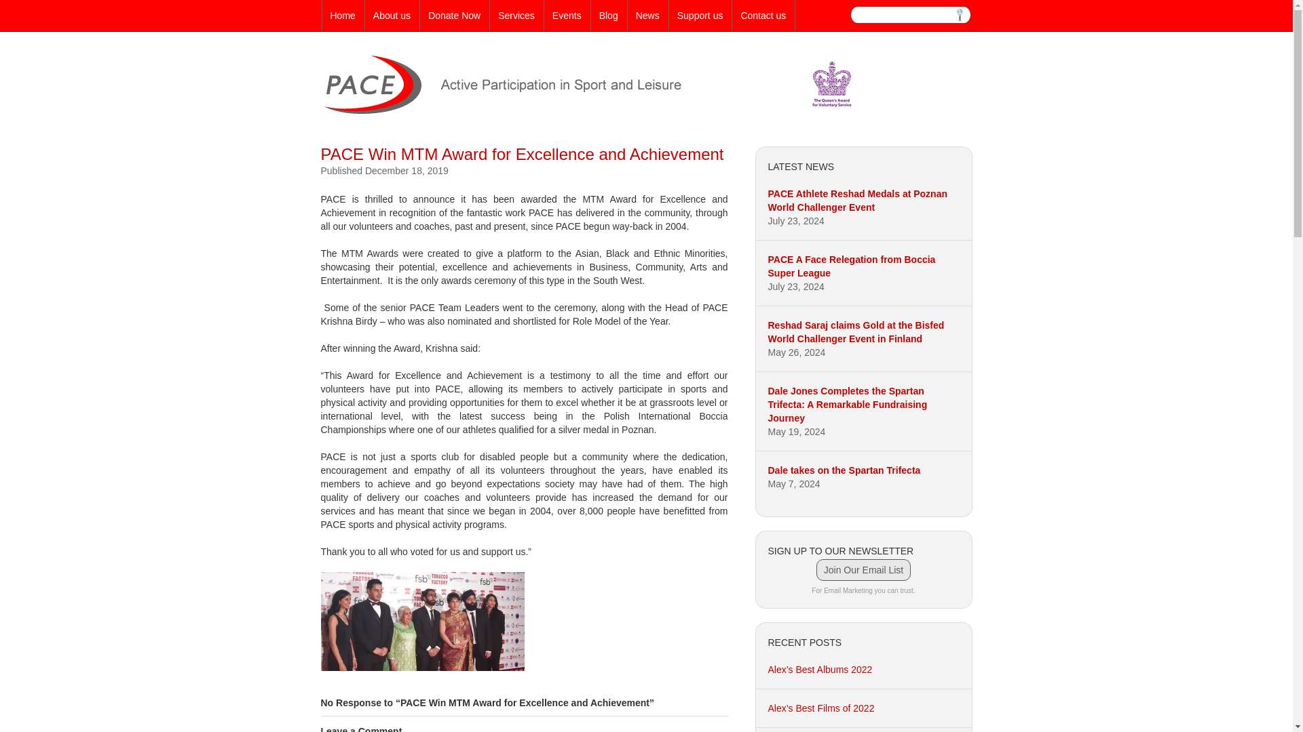  What do you see at coordinates (852, 266) in the screenshot?
I see `PACE A Face Relegation from Boccia Super League` at bounding box center [852, 266].